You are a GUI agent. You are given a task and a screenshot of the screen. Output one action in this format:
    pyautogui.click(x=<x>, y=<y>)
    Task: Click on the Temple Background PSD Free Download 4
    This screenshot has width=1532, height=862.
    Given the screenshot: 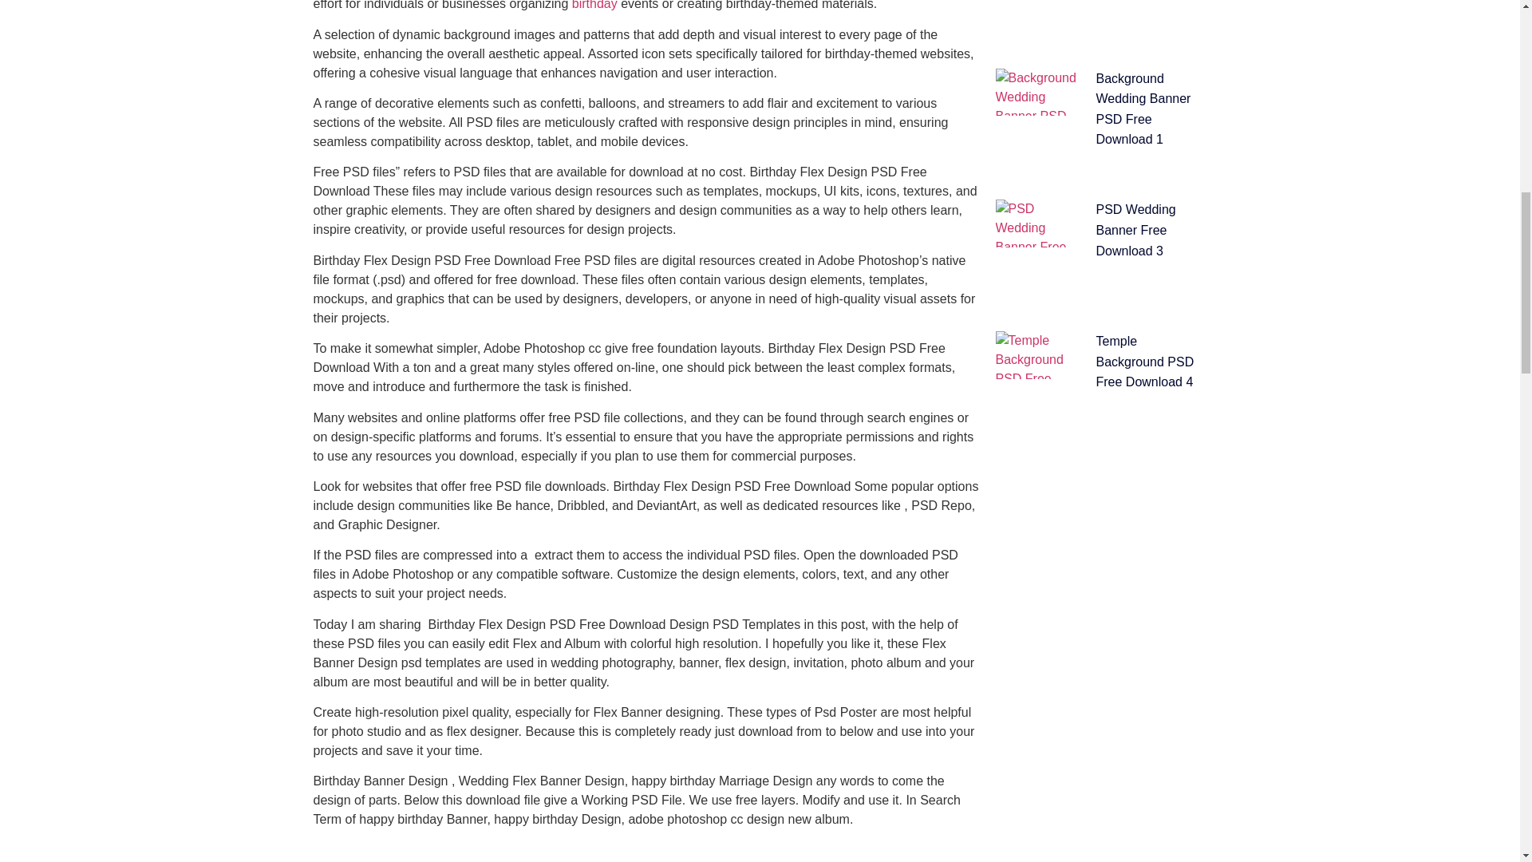 What is the action you would take?
    pyautogui.click(x=1146, y=362)
    